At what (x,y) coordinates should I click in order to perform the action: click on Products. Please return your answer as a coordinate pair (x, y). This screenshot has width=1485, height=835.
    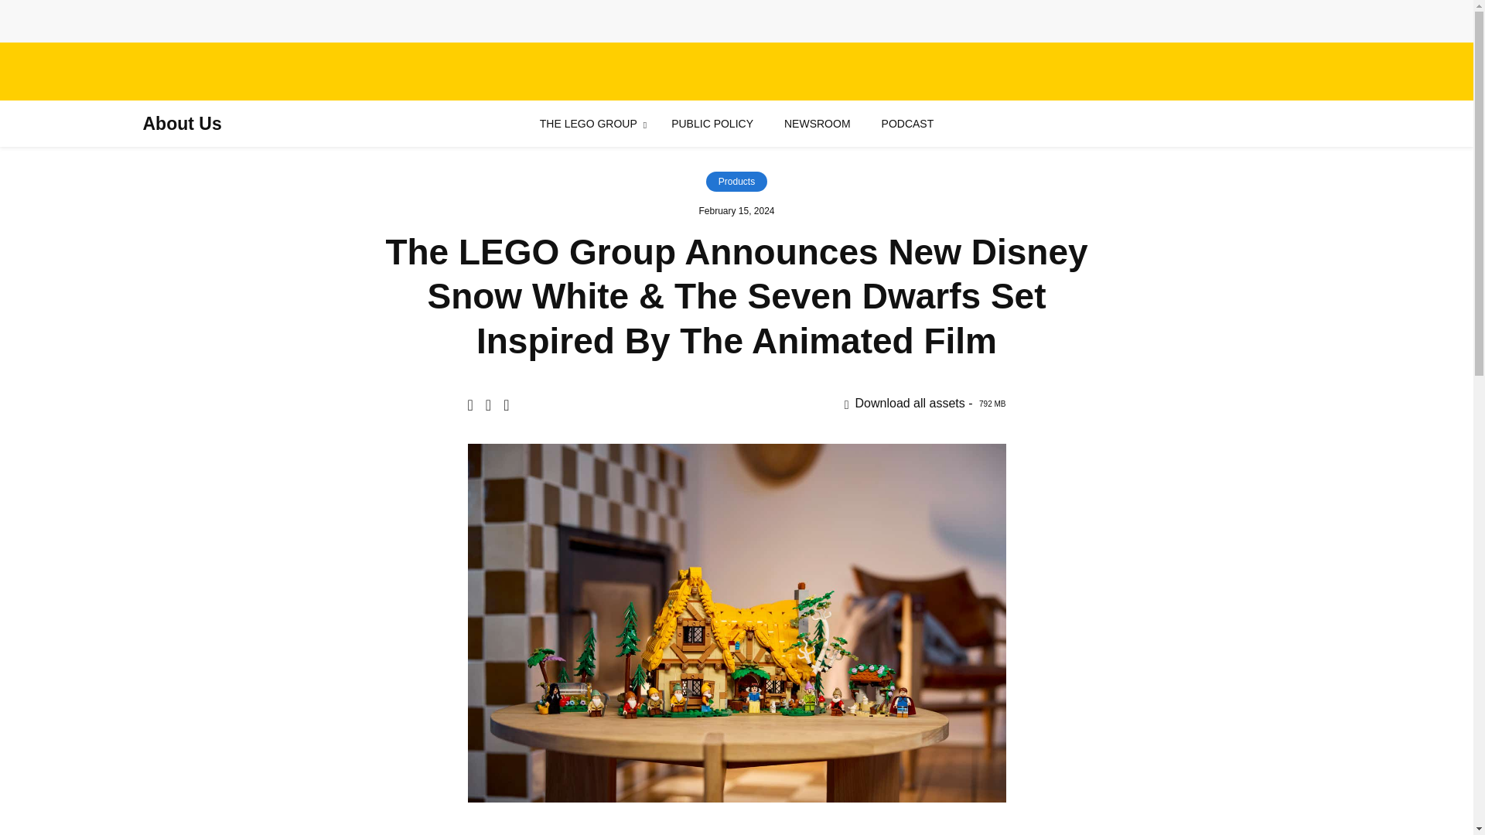
    Looking at the image, I should click on (736, 182).